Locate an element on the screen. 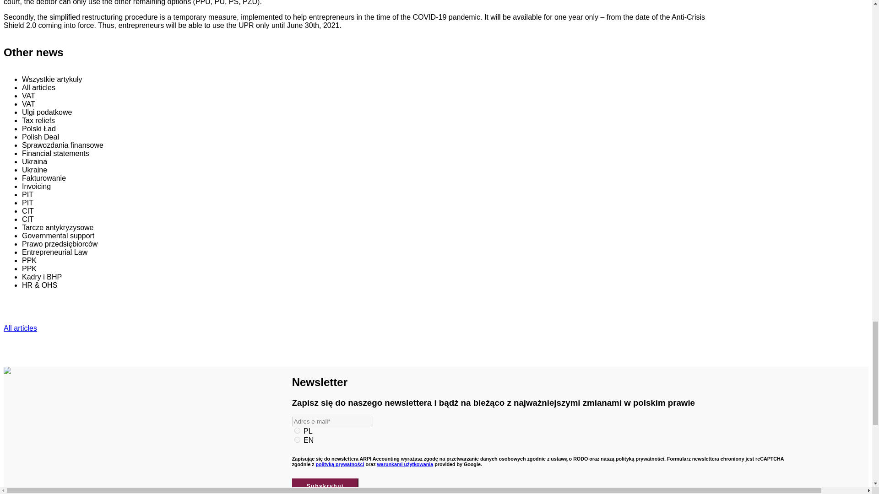 Image resolution: width=879 pixels, height=494 pixels. All articles is located at coordinates (20, 328).